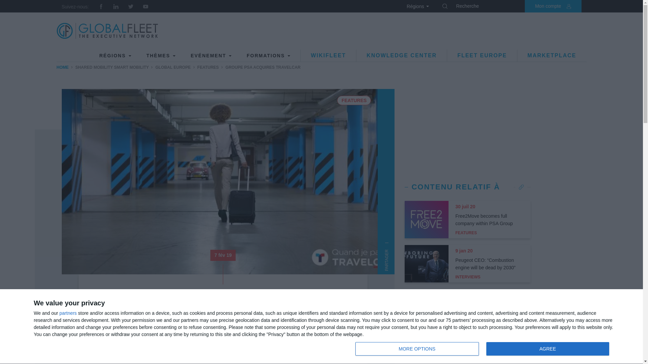 Image resolution: width=648 pixels, height=364 pixels. What do you see at coordinates (101, 6) in the screenshot?
I see `3rd party ad content` at bounding box center [101, 6].